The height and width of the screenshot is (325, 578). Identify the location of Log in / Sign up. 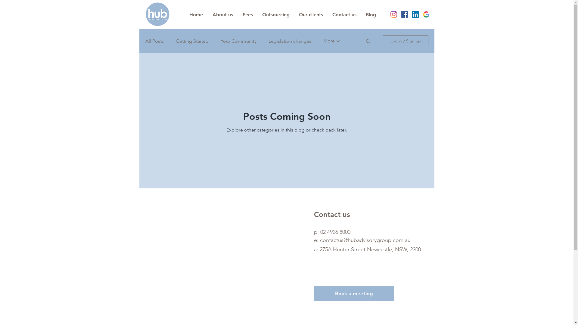
(406, 41).